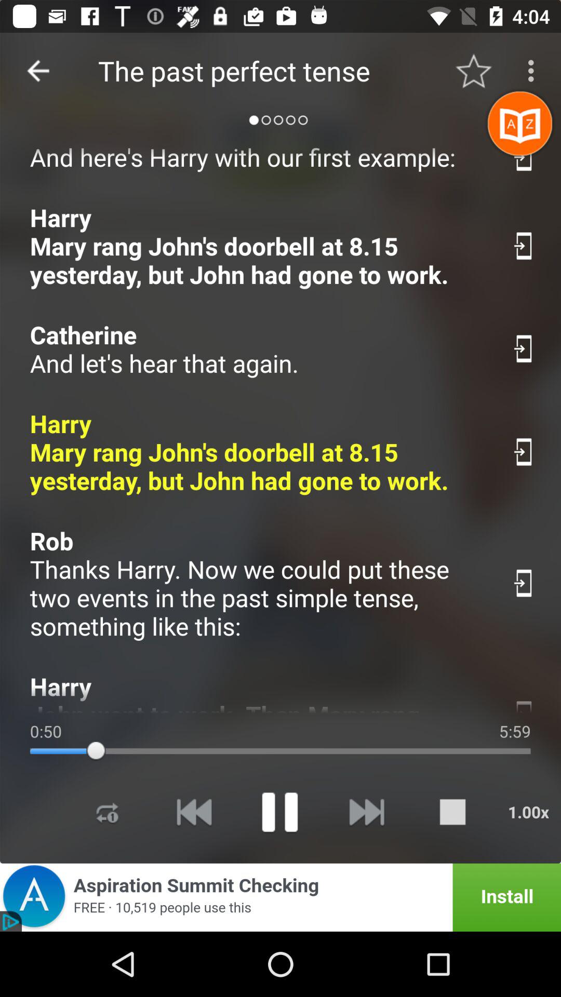 The height and width of the screenshot is (997, 561). I want to click on choose icon next to the 1.00x, so click(452, 812).